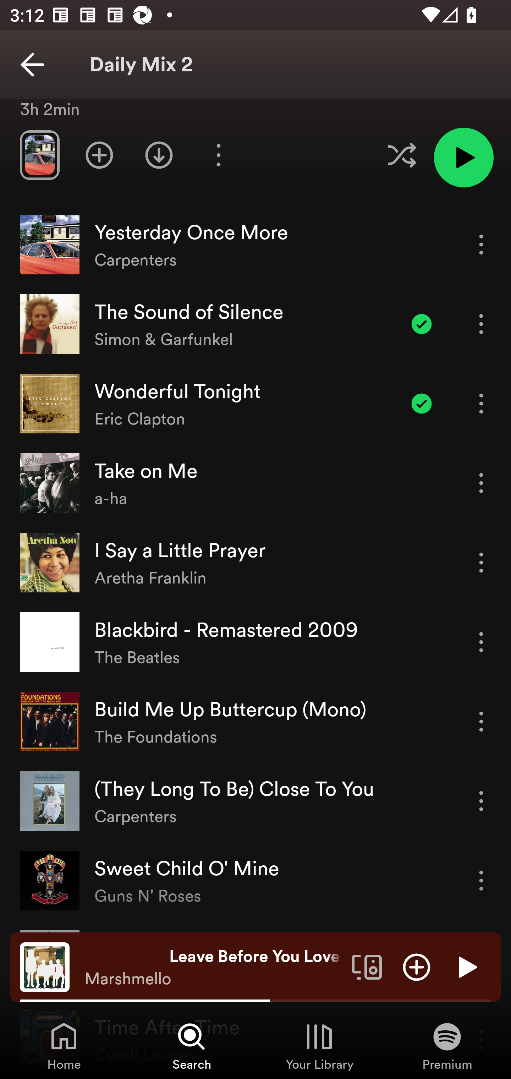  Describe the element at coordinates (481, 244) in the screenshot. I see `More options for song Yesterday Once More` at that location.